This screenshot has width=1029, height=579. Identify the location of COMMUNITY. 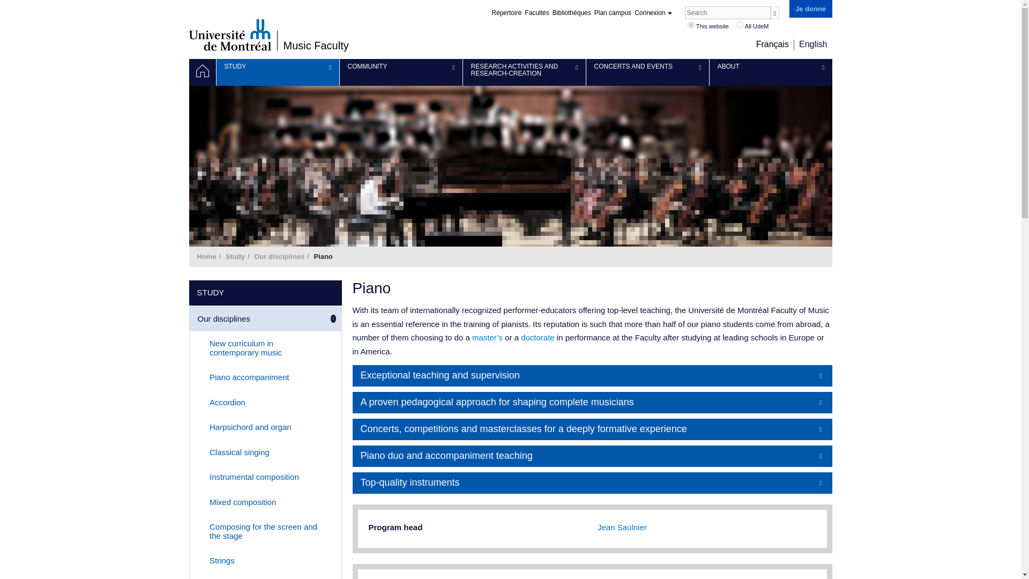
(401, 72).